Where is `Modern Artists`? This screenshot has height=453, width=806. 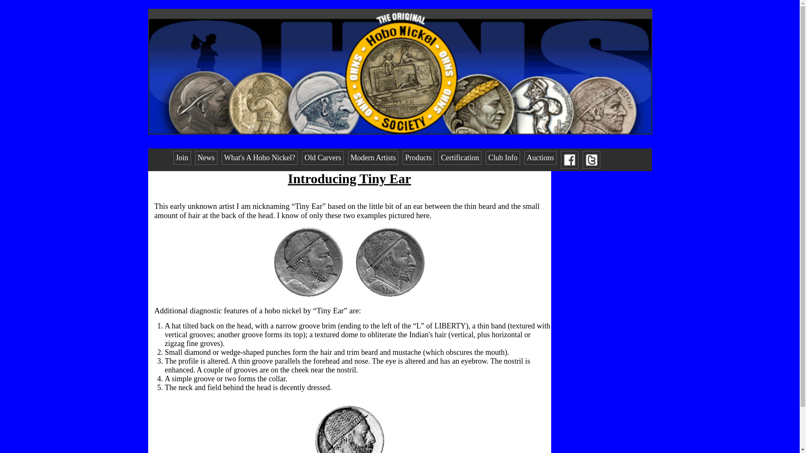 Modern Artists is located at coordinates (374, 158).